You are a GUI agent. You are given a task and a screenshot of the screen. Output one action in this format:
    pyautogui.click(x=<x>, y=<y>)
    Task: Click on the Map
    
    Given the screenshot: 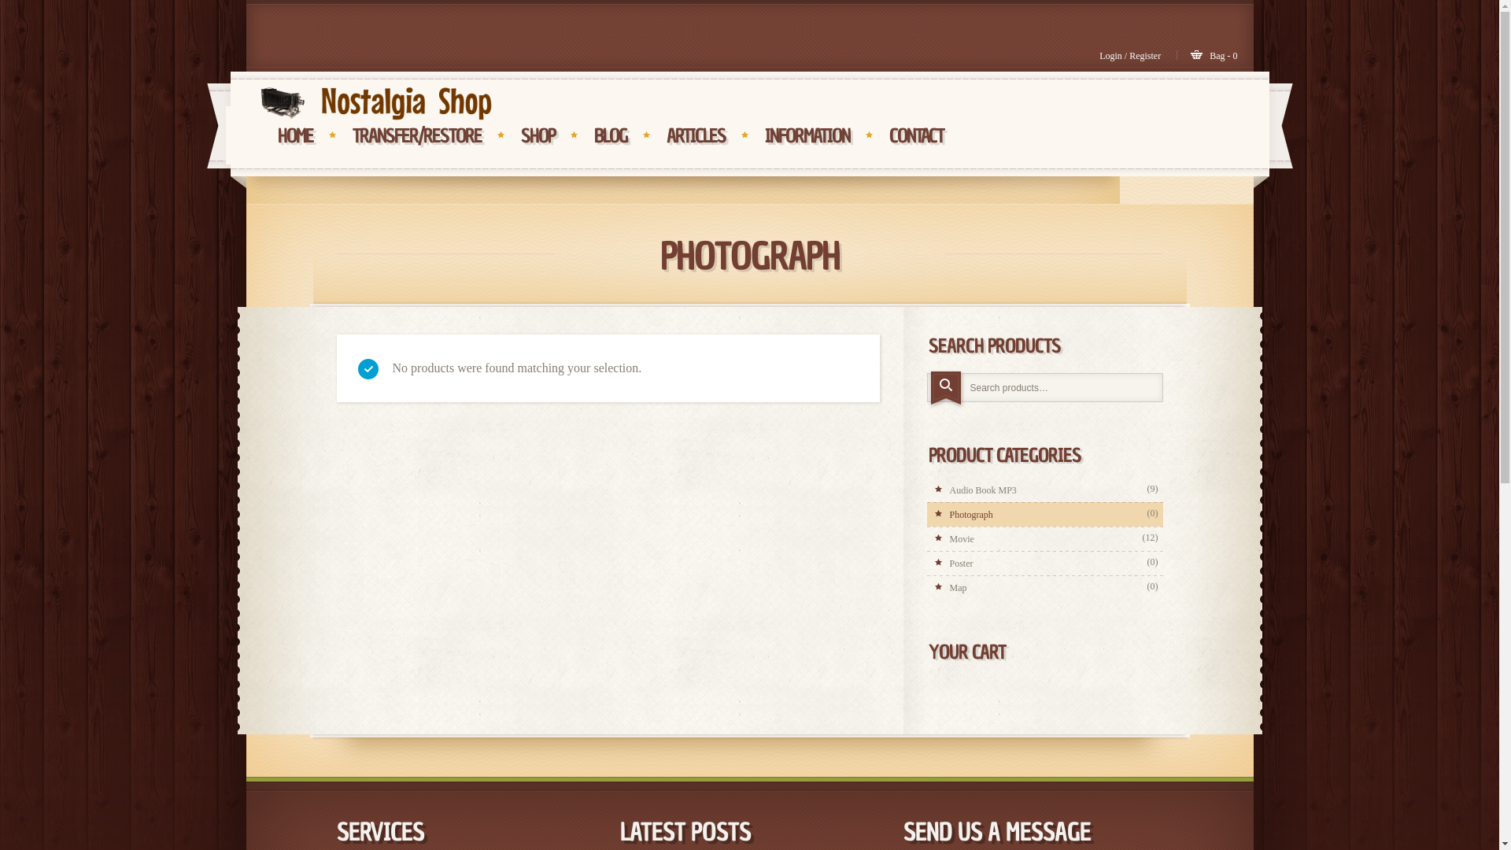 What is the action you would take?
    pyautogui.click(x=1045, y=587)
    